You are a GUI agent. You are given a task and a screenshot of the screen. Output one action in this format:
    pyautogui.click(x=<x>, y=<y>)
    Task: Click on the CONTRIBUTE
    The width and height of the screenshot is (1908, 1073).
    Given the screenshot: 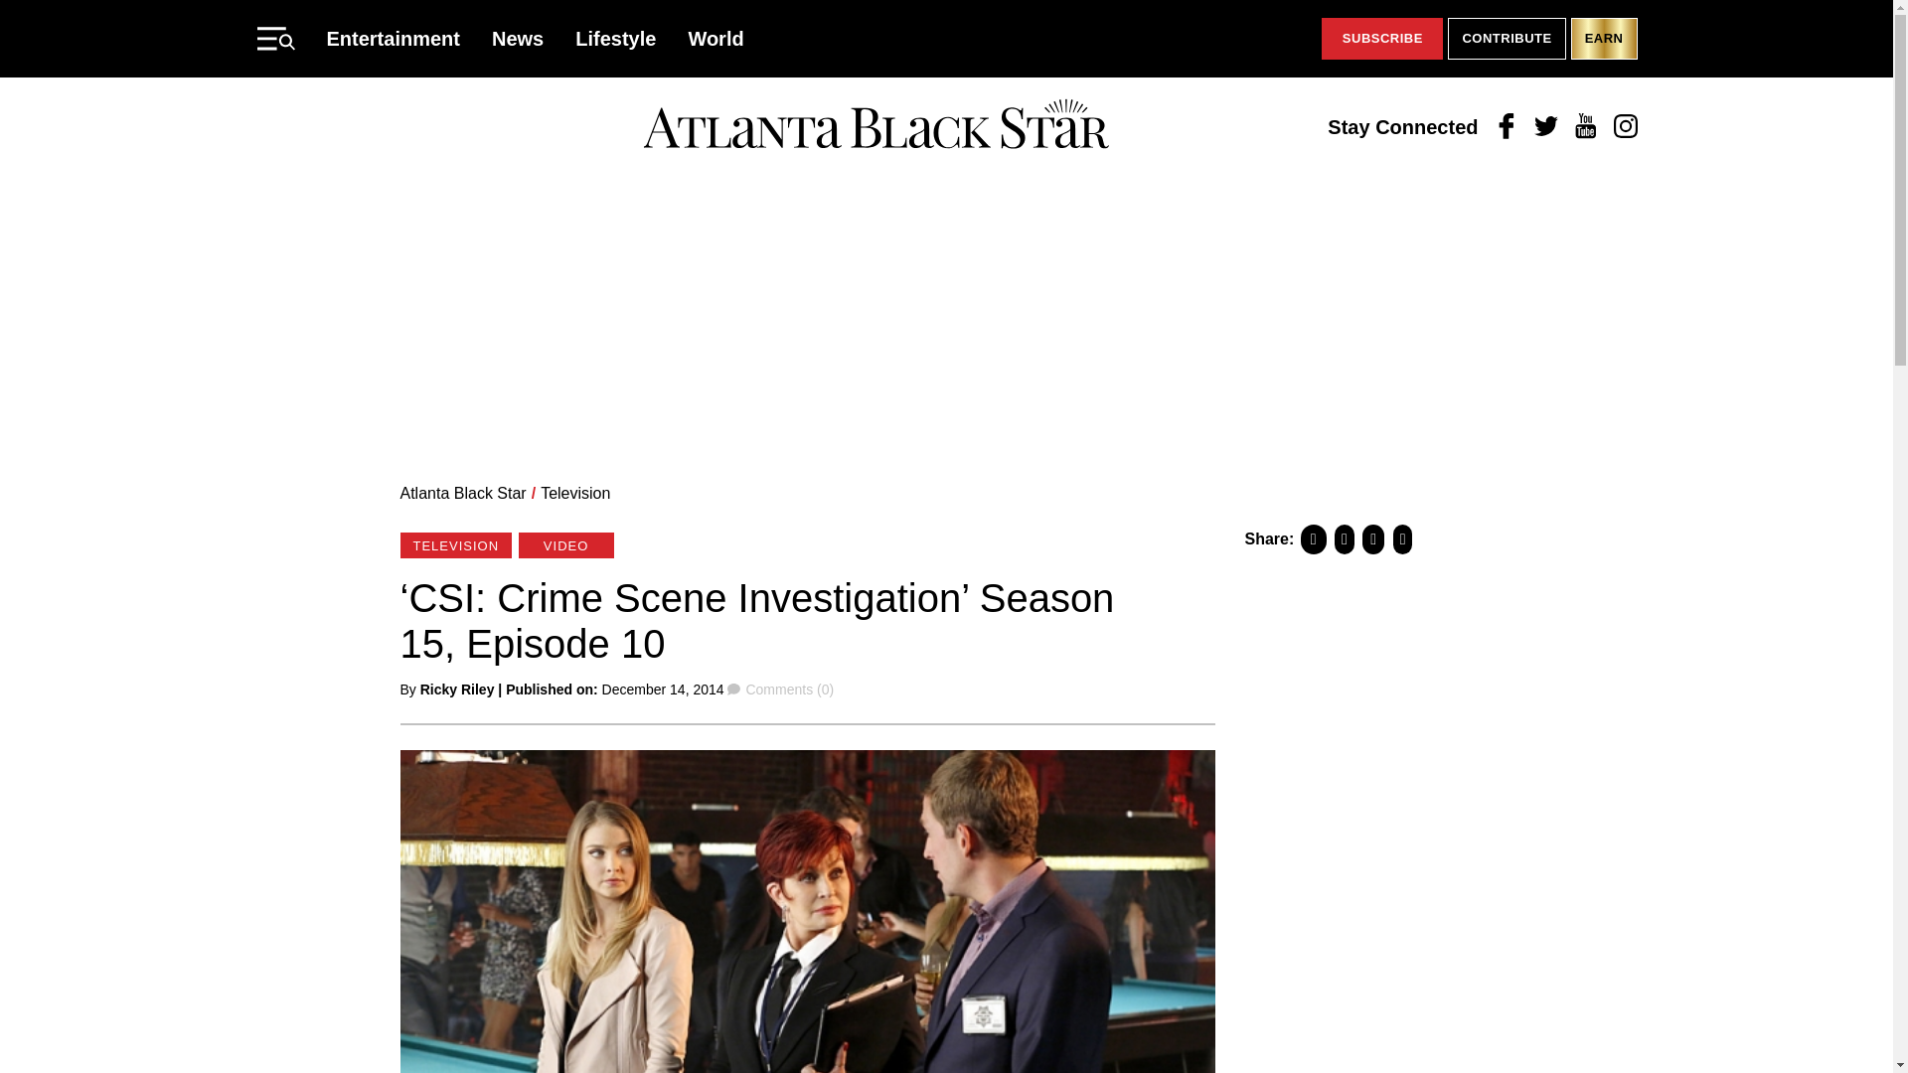 What is the action you would take?
    pyautogui.click(x=1507, y=39)
    